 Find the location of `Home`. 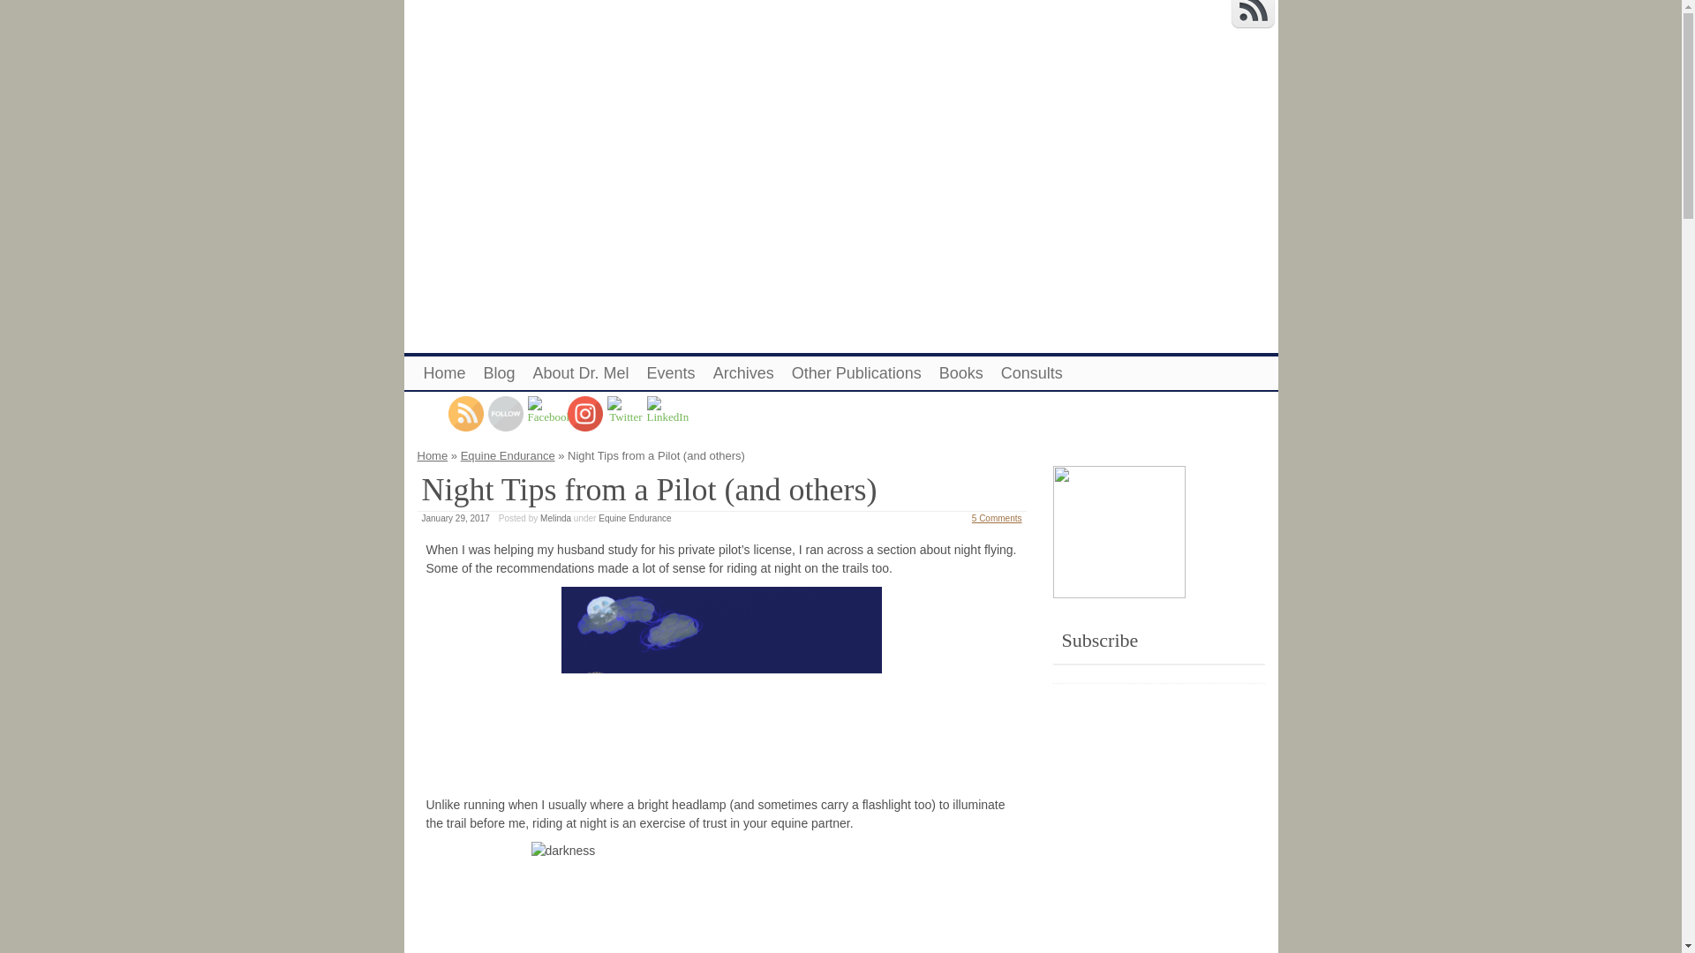

Home is located at coordinates (445, 372).